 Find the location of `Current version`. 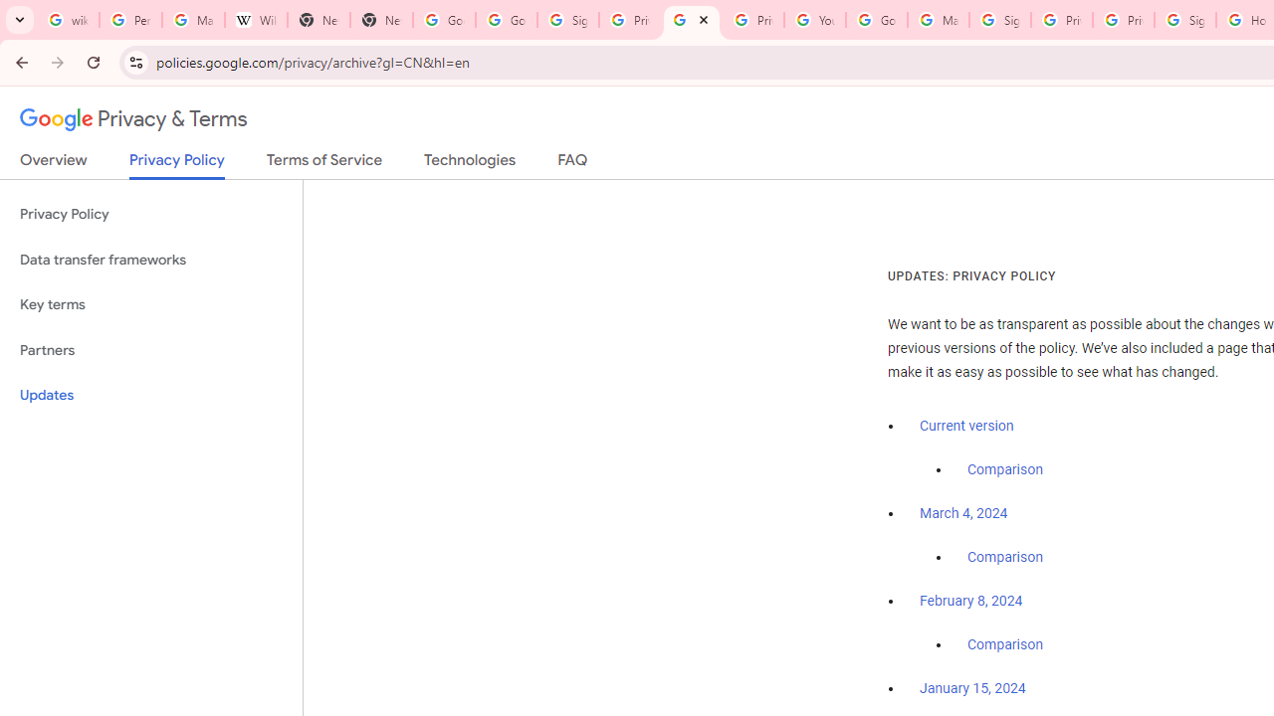

Current version is located at coordinates (966, 426).